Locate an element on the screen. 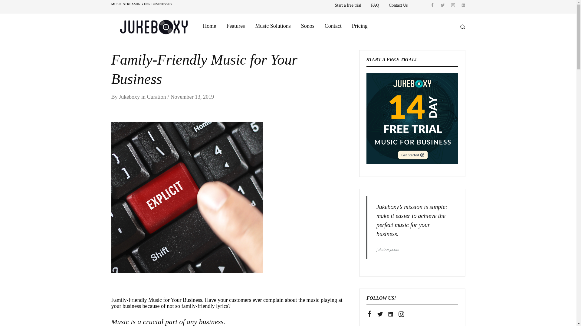 The height and width of the screenshot is (326, 581). Facebook is located at coordinates (369, 314).